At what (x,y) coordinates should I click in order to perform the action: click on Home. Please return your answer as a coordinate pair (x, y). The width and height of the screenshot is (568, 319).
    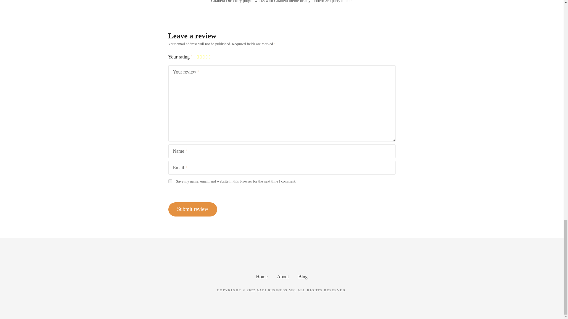
    Looking at the image, I should click on (262, 276).